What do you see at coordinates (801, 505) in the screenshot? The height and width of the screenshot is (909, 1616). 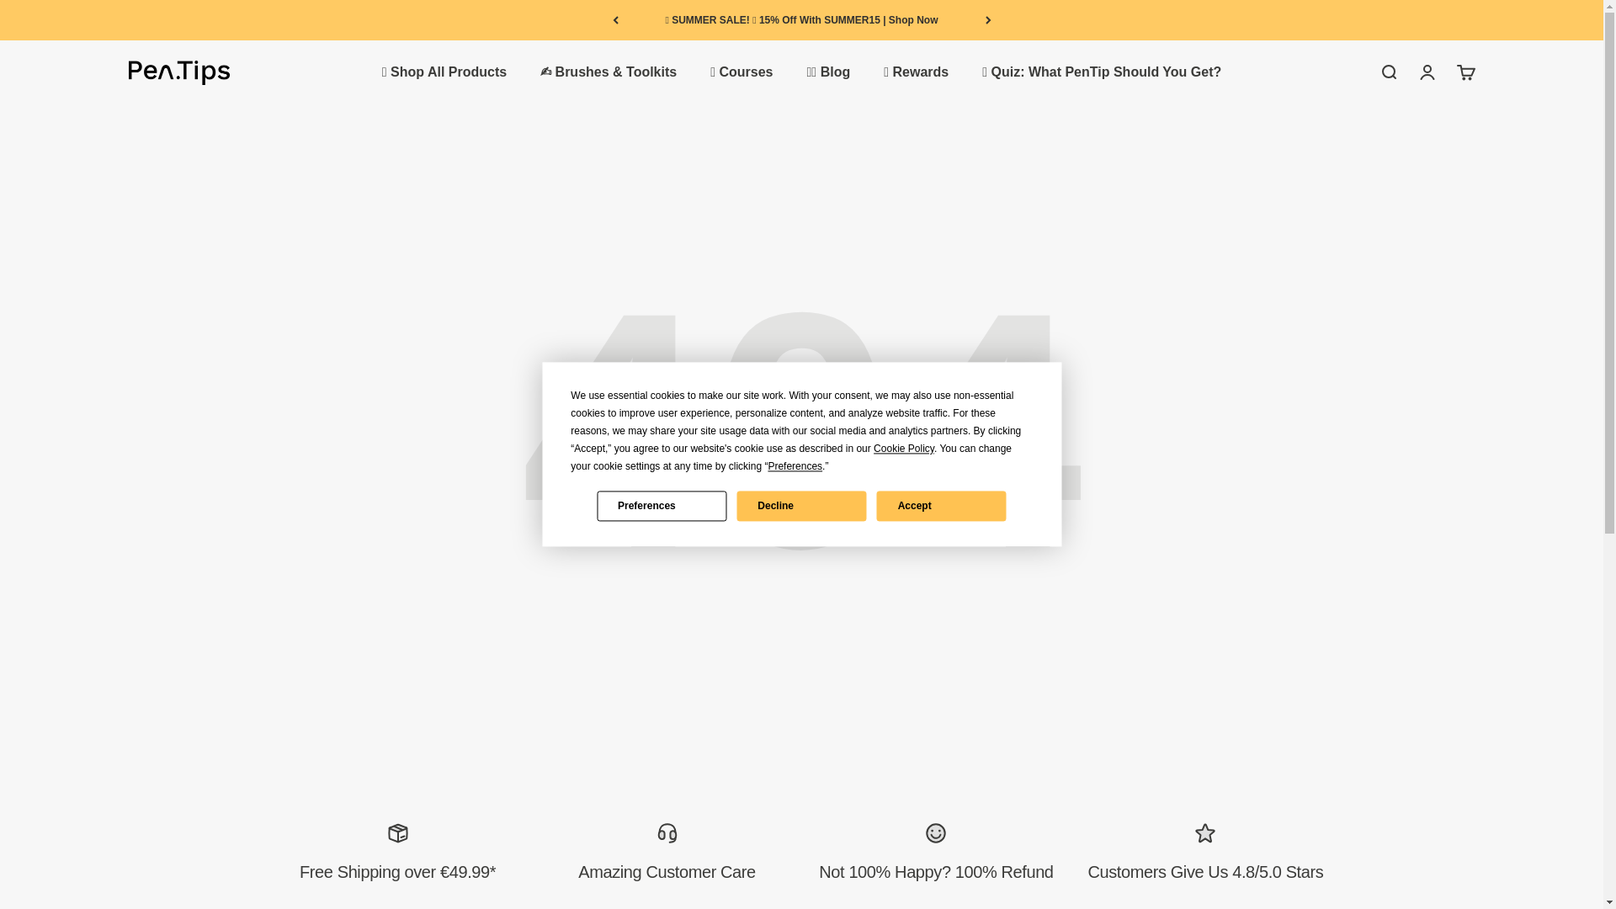 I see `Decline` at bounding box center [801, 505].